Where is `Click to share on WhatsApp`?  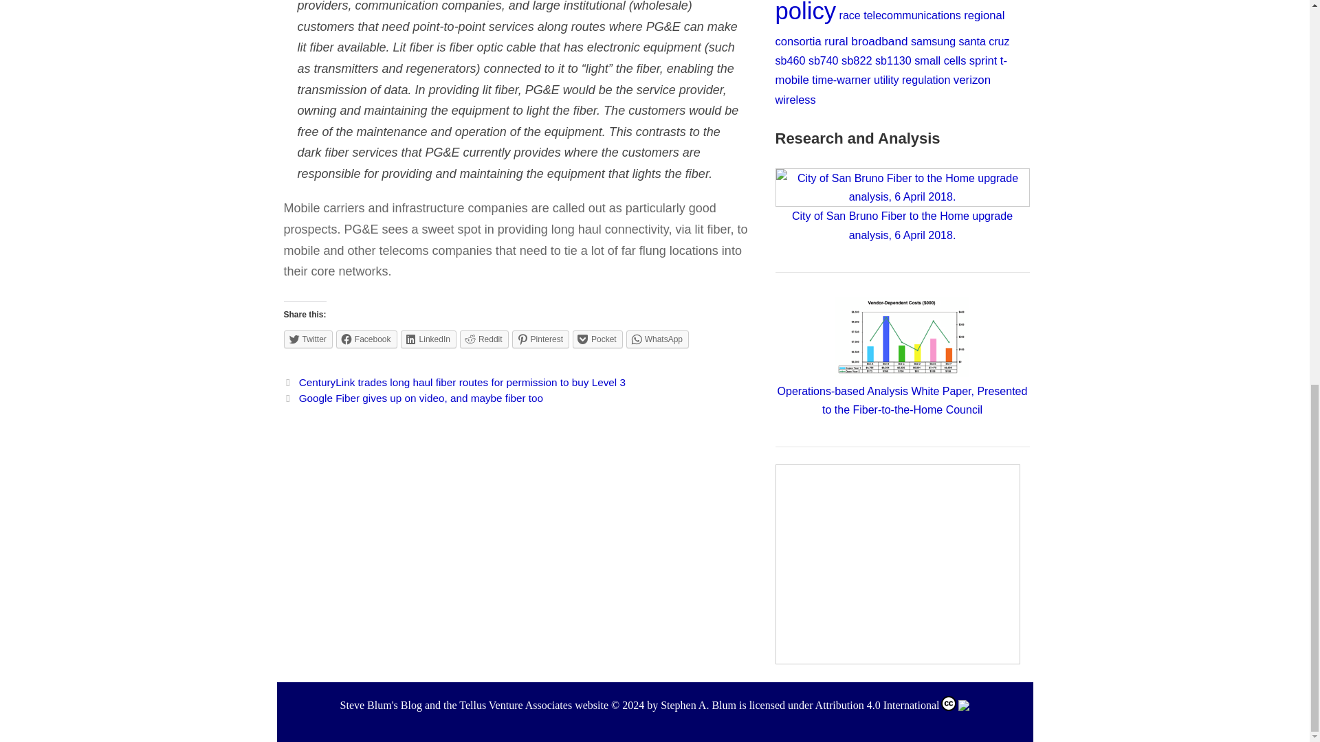
Click to share on WhatsApp is located at coordinates (657, 339).